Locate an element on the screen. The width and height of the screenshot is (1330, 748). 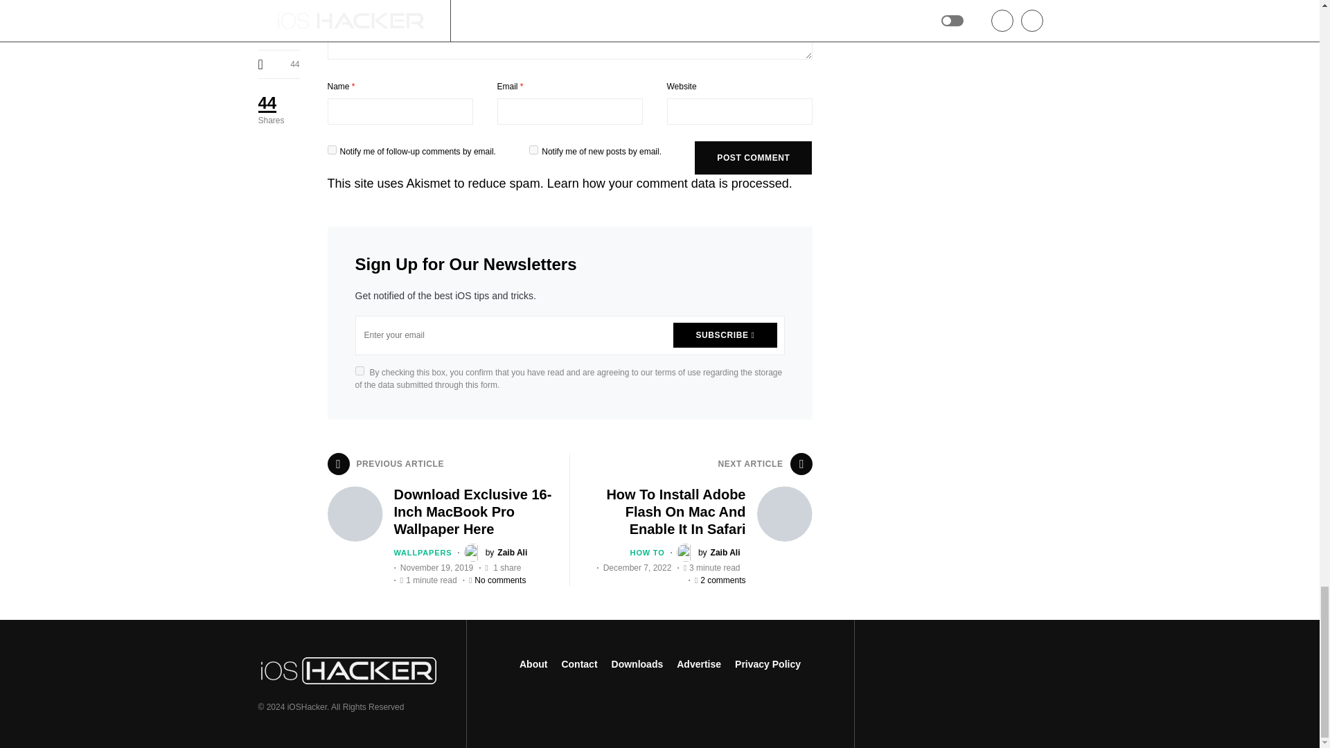
subscribe is located at coordinates (533, 150).